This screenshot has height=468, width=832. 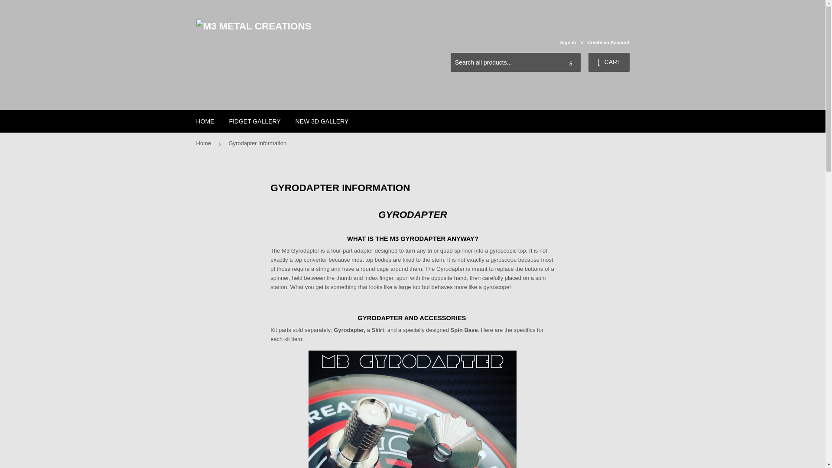 I want to click on NEW 3D GALLERY, so click(x=322, y=121).